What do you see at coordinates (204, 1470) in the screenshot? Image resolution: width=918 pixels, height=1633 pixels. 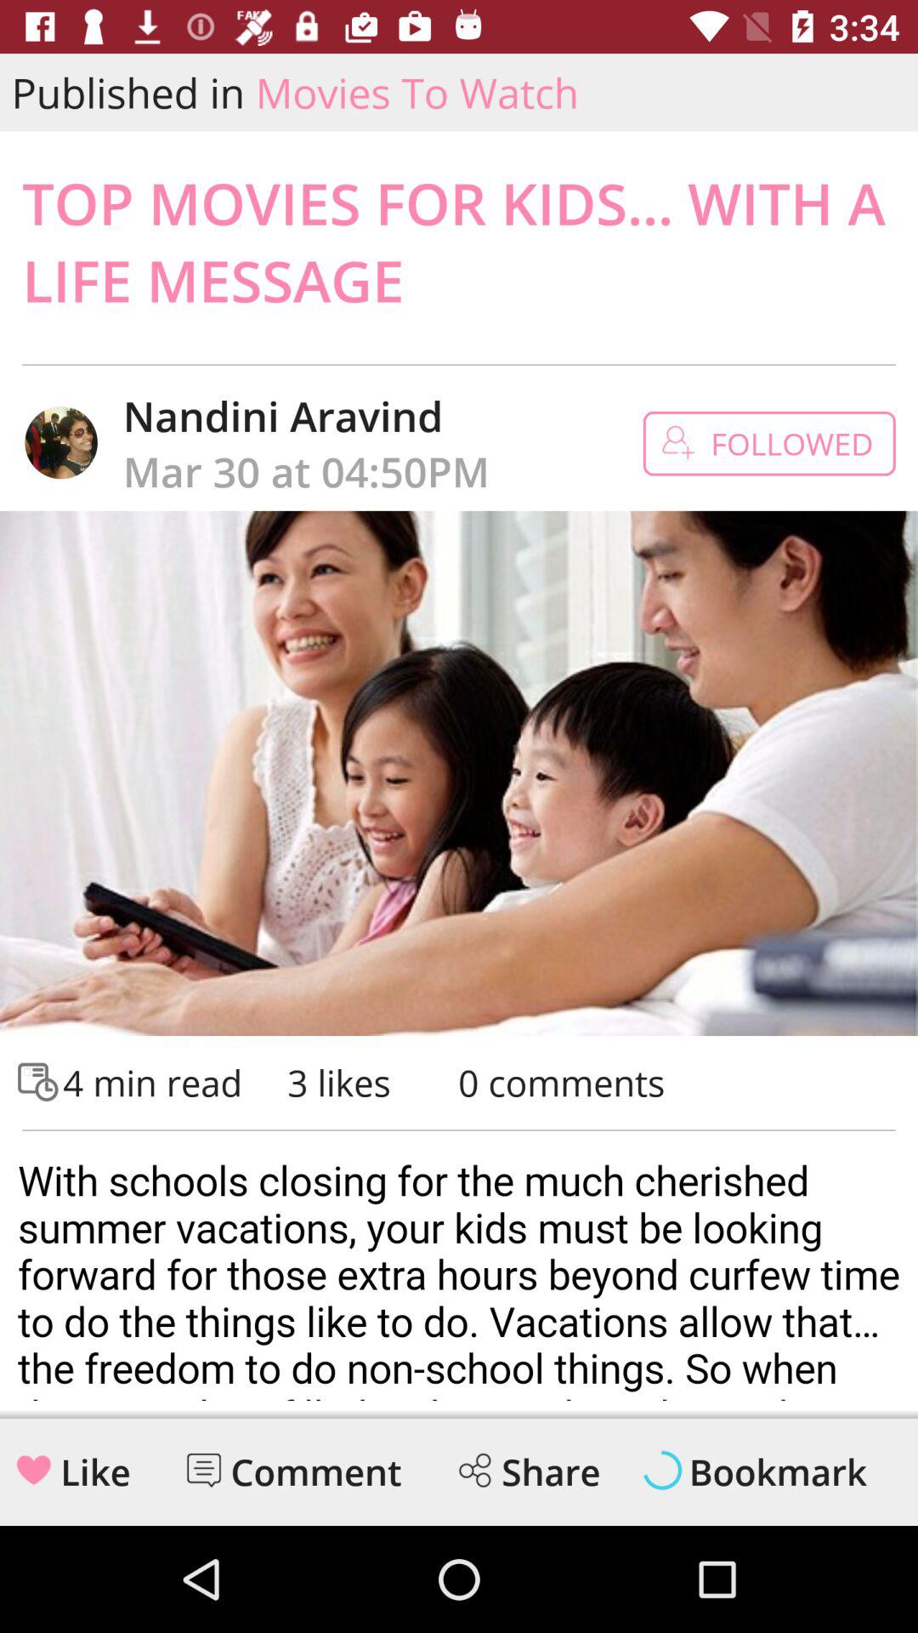 I see `leave a coment` at bounding box center [204, 1470].